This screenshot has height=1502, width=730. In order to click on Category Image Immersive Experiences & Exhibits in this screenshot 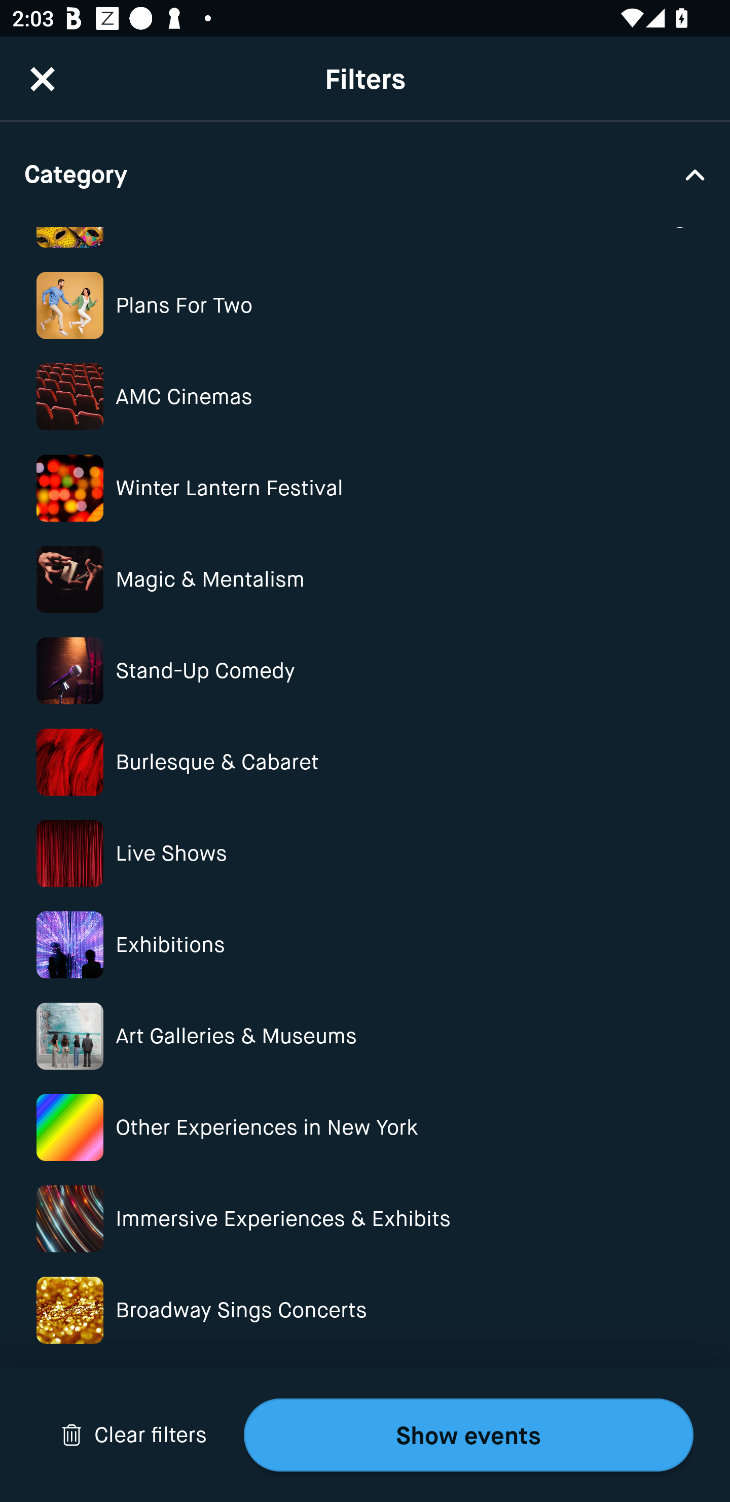, I will do `click(365, 1219)`.